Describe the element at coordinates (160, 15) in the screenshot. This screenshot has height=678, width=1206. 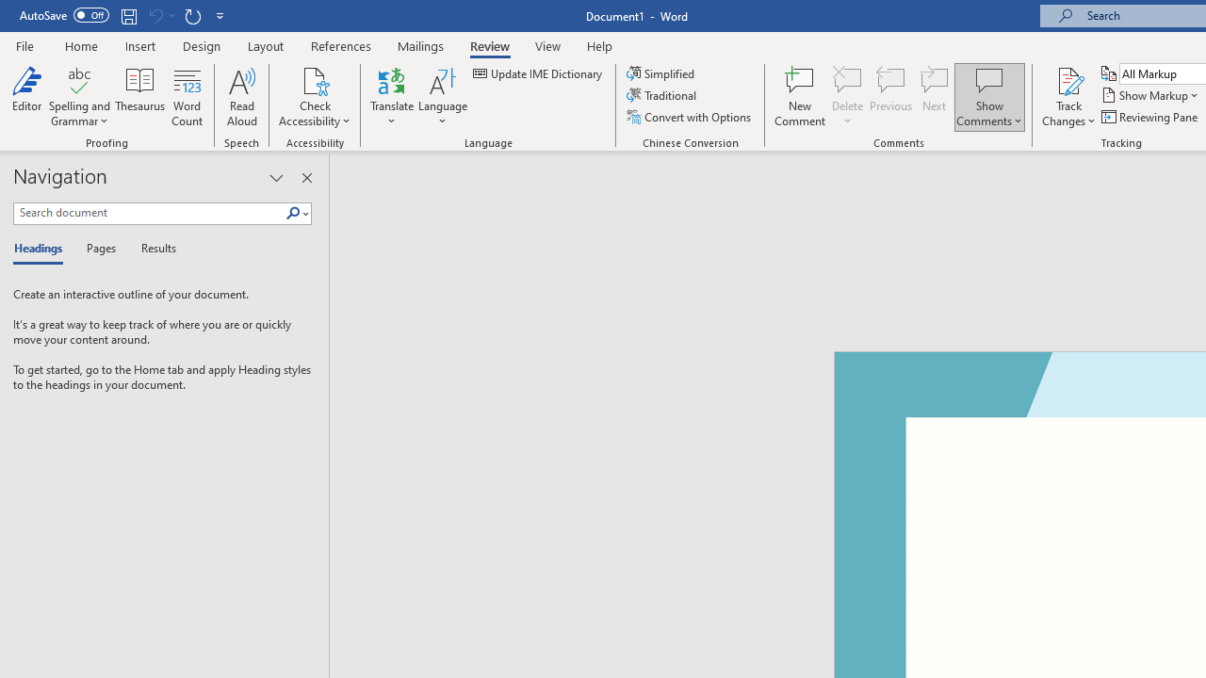
I see `Can't Undo` at that location.